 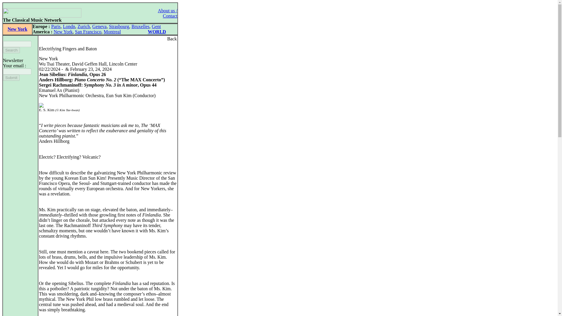 What do you see at coordinates (63, 32) in the screenshot?
I see `New York` at bounding box center [63, 32].